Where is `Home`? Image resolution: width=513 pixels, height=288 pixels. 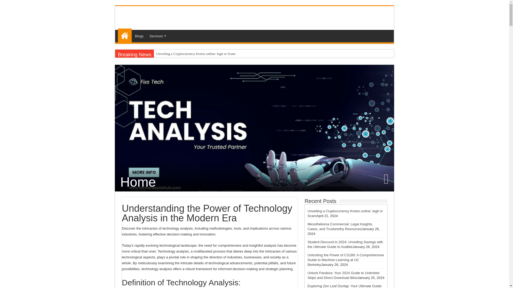
Home is located at coordinates (125, 35).